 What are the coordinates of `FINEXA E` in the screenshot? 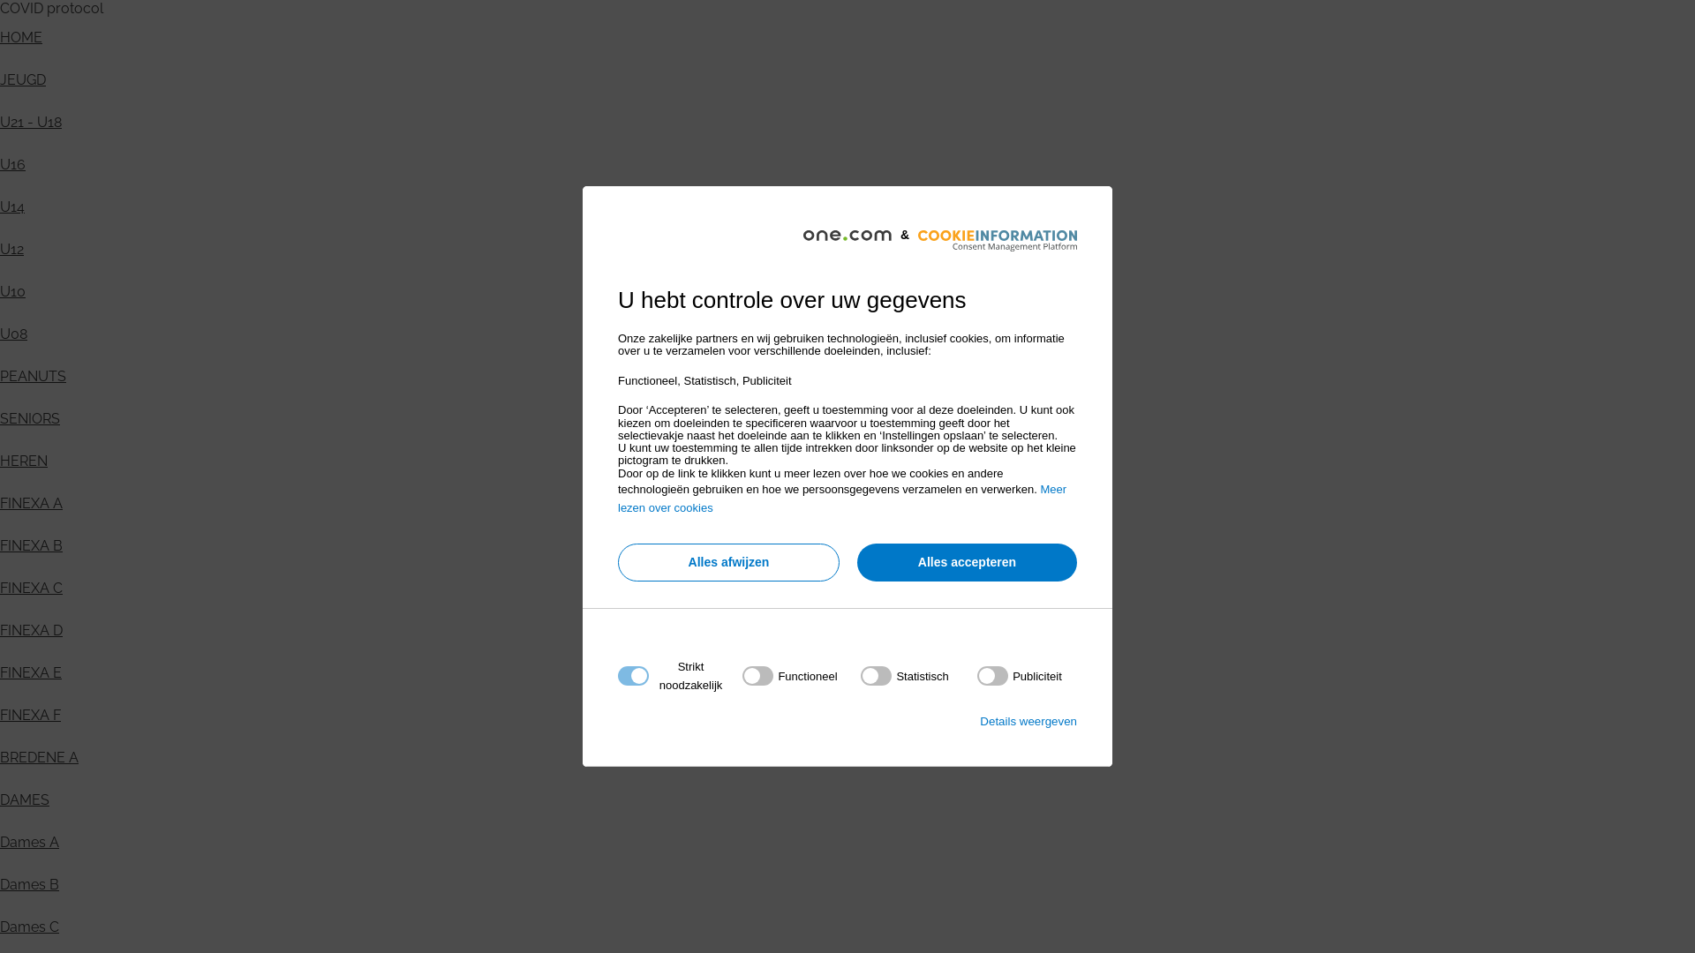 It's located at (31, 672).